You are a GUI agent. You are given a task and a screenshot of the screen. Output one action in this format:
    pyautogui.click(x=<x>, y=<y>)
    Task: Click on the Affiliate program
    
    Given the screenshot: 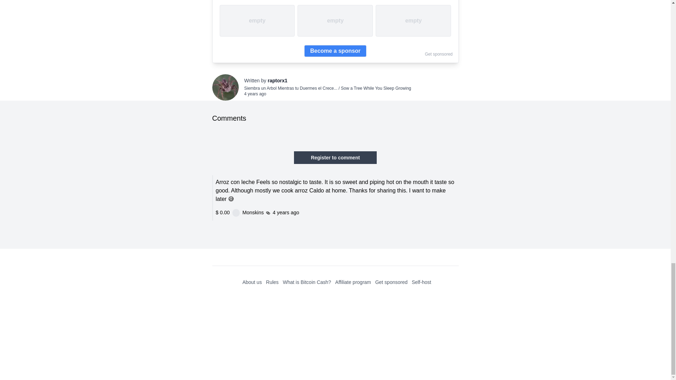 What is the action you would take?
    pyautogui.click(x=353, y=282)
    